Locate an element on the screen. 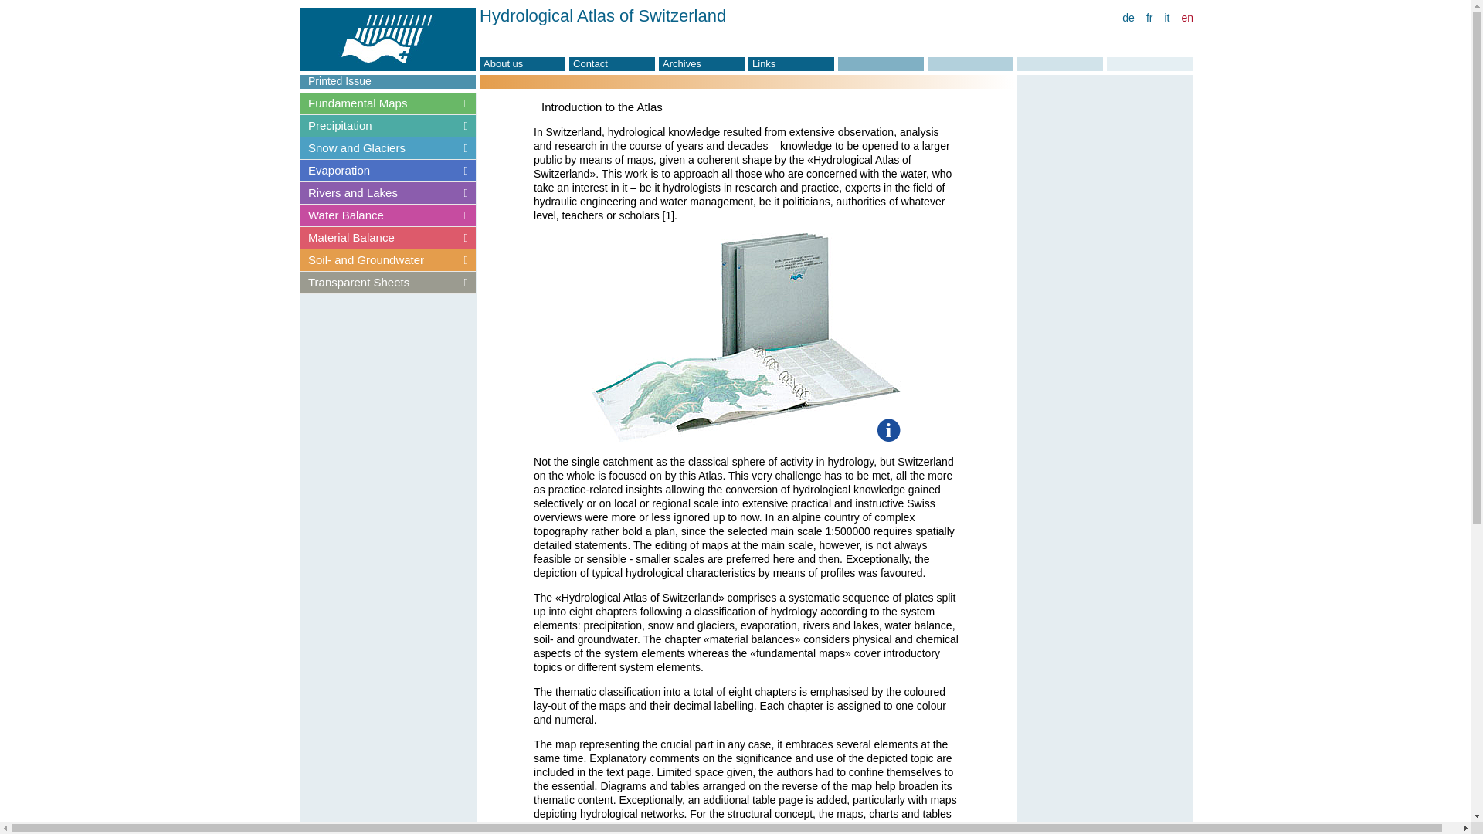 This screenshot has width=1483, height=834. de is located at coordinates (1128, 18).